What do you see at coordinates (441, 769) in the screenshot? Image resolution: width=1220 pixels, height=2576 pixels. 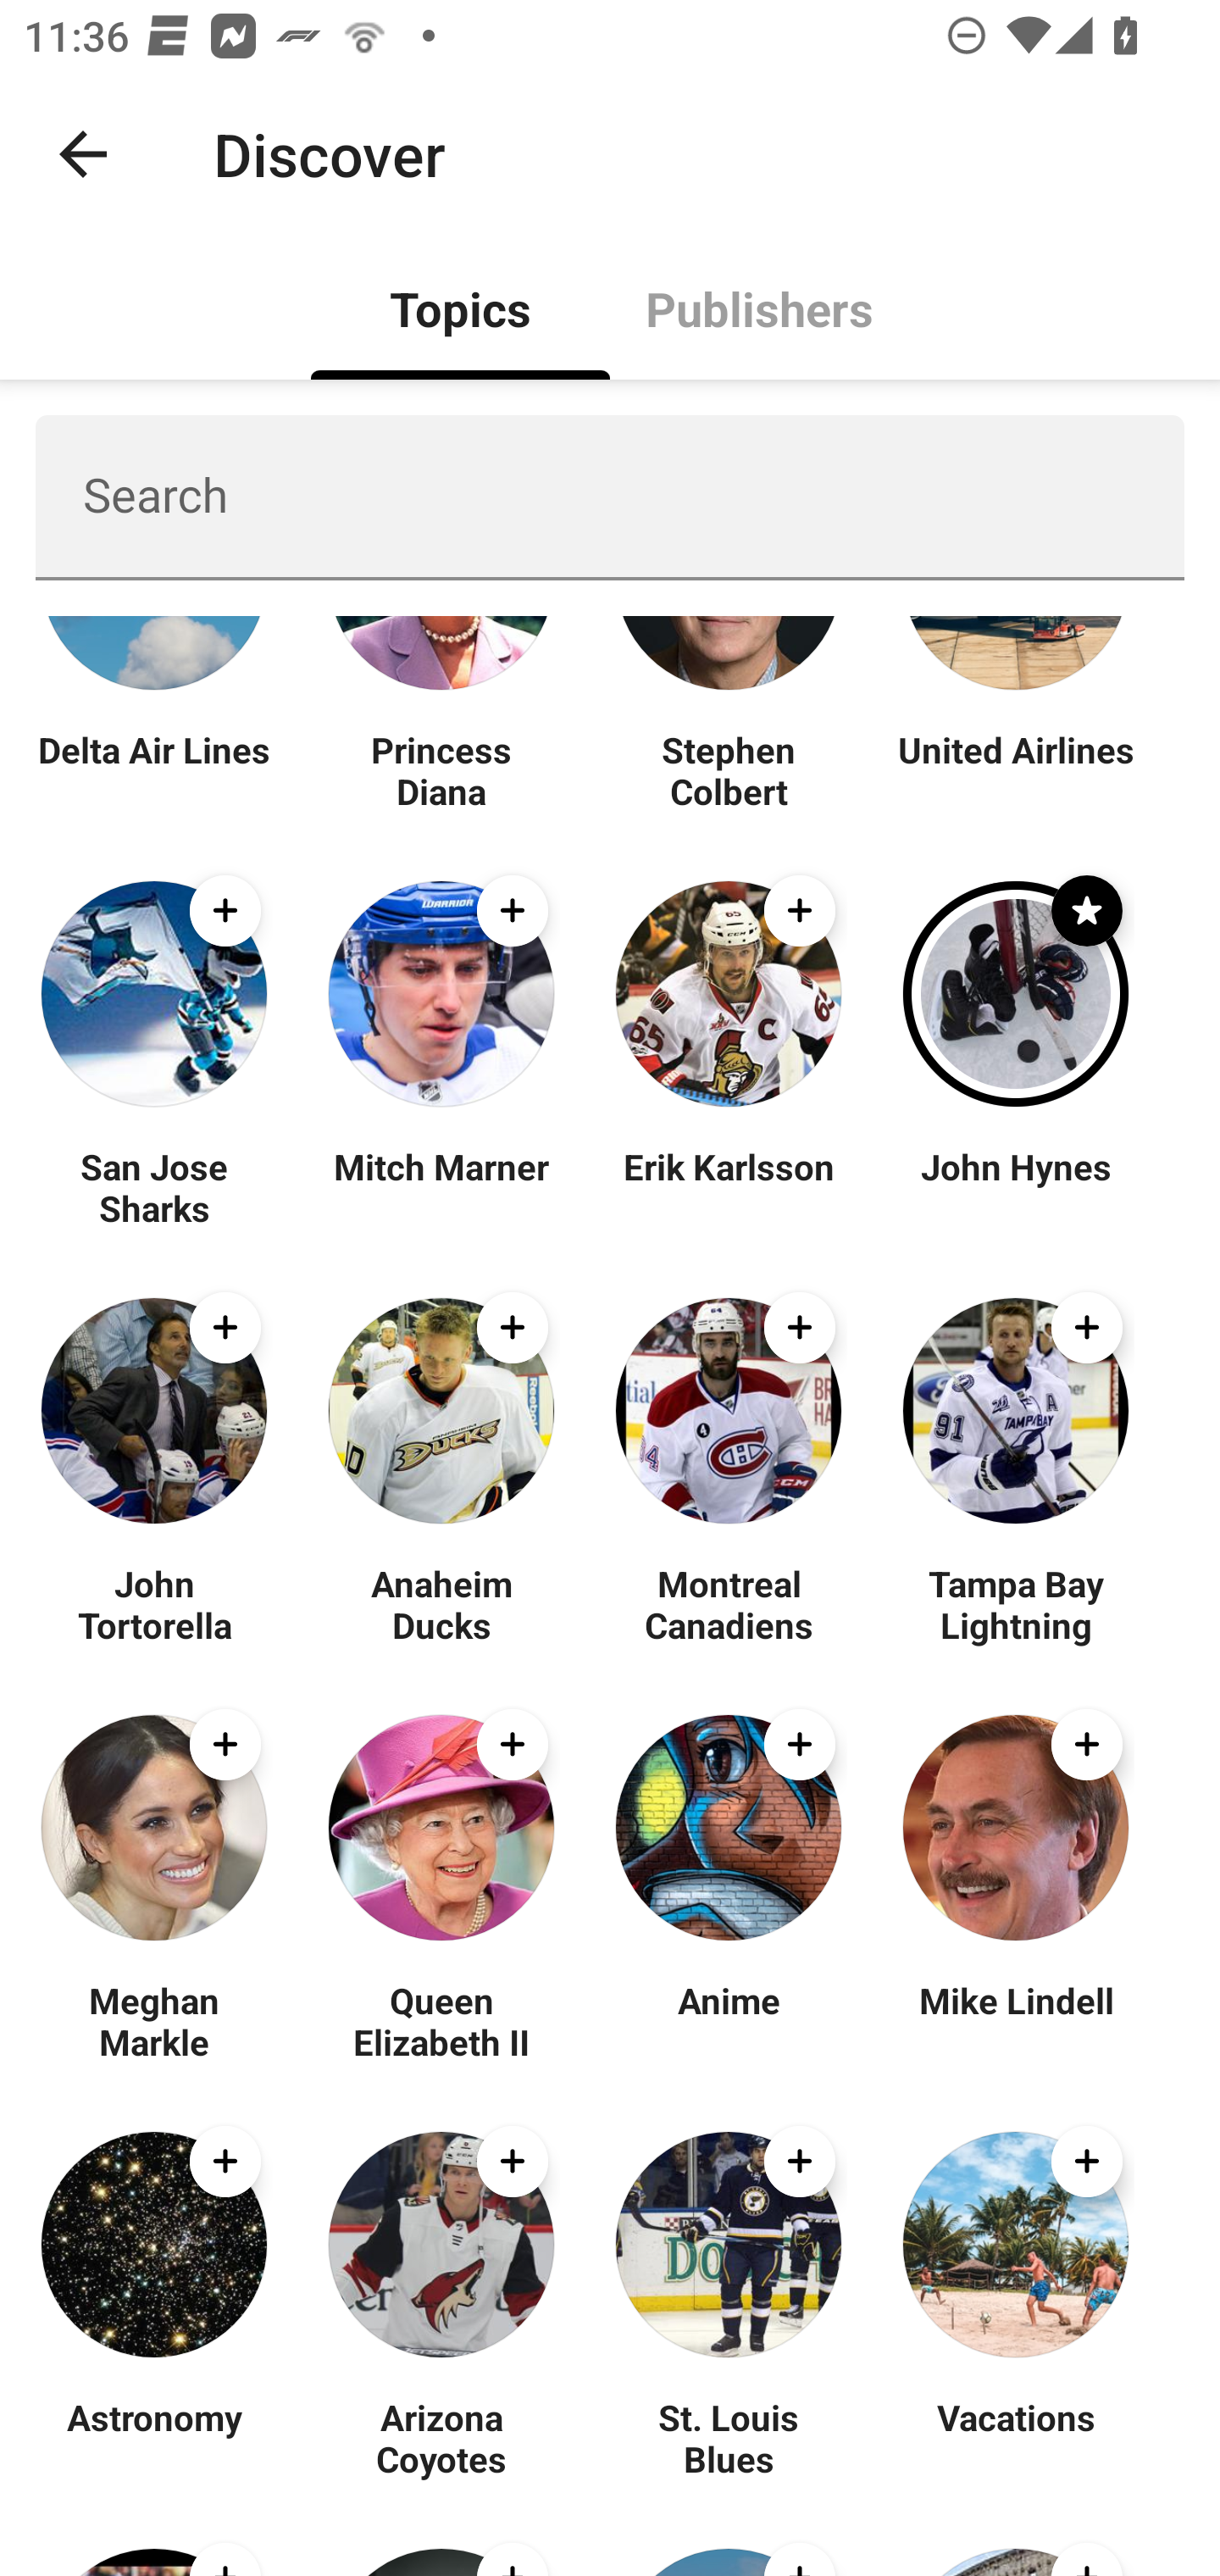 I see `Princess Diana` at bounding box center [441, 769].